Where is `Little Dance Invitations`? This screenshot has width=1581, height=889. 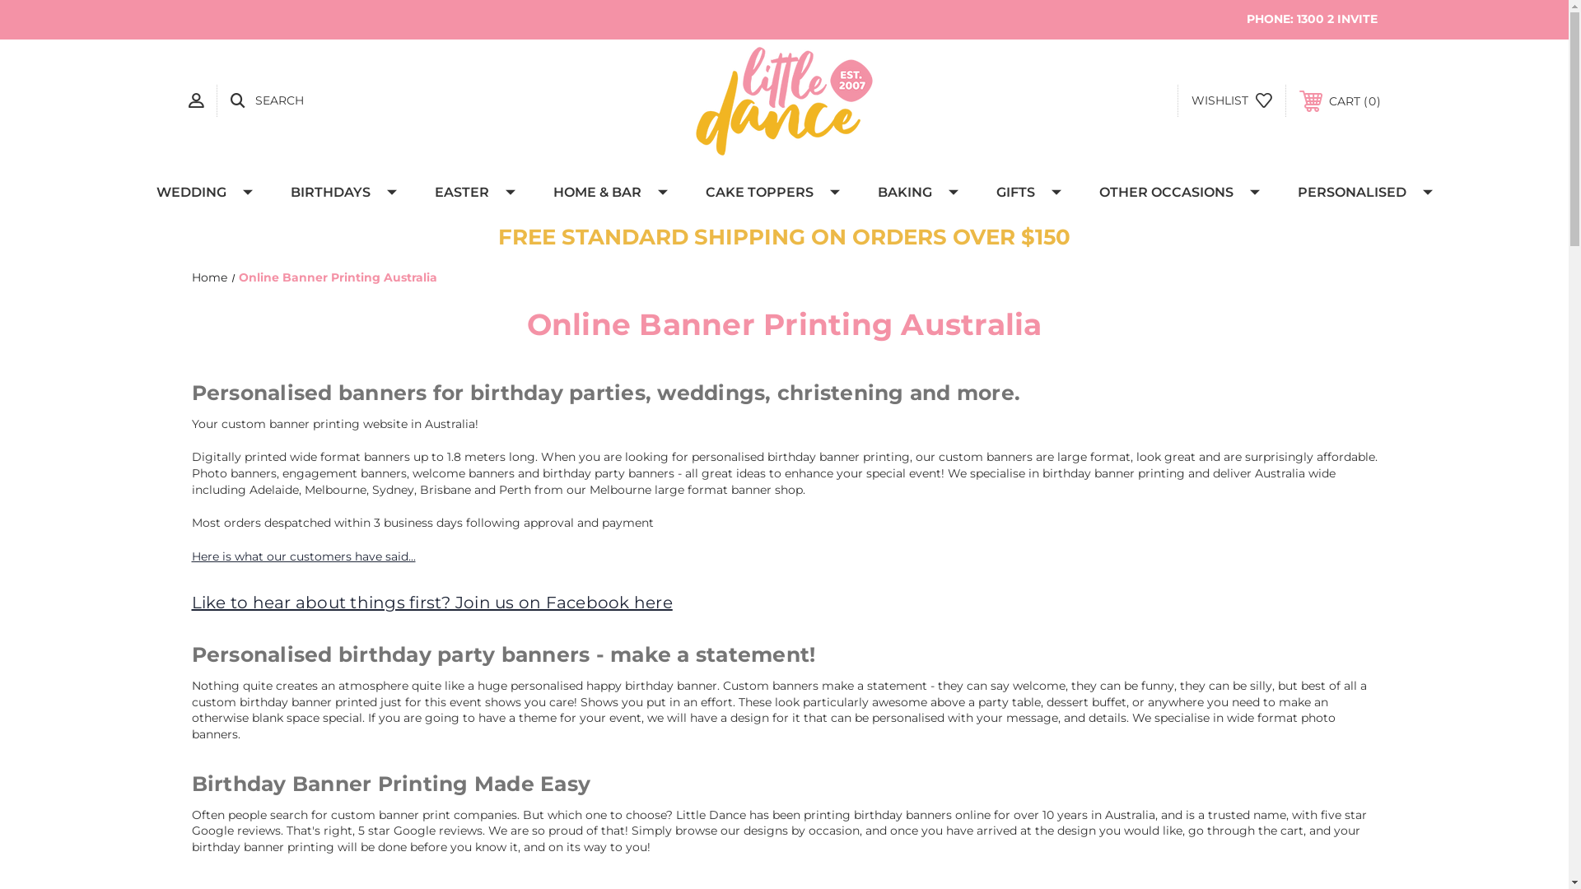 Little Dance Invitations is located at coordinates (784, 101).